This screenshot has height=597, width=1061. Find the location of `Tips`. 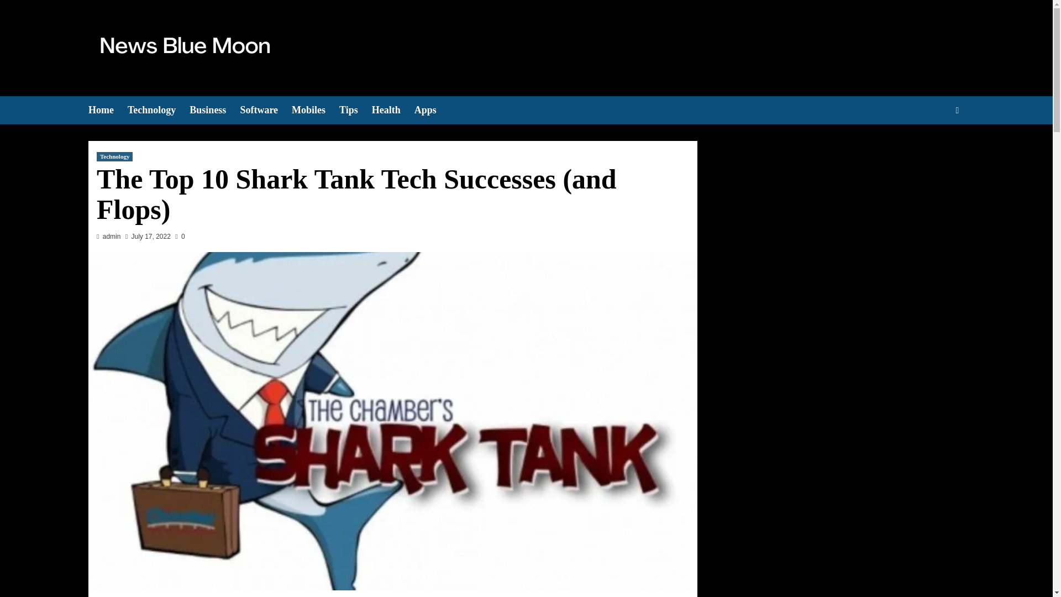

Tips is located at coordinates (356, 109).